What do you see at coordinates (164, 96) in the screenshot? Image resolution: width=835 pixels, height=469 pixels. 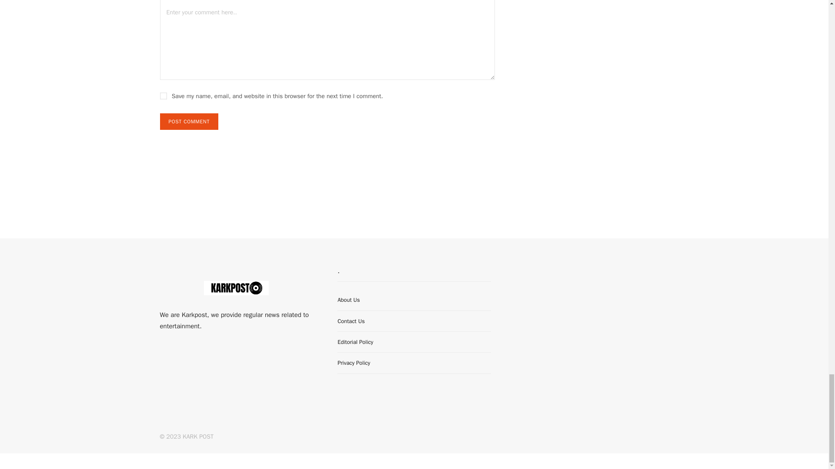 I see `yes` at bounding box center [164, 96].